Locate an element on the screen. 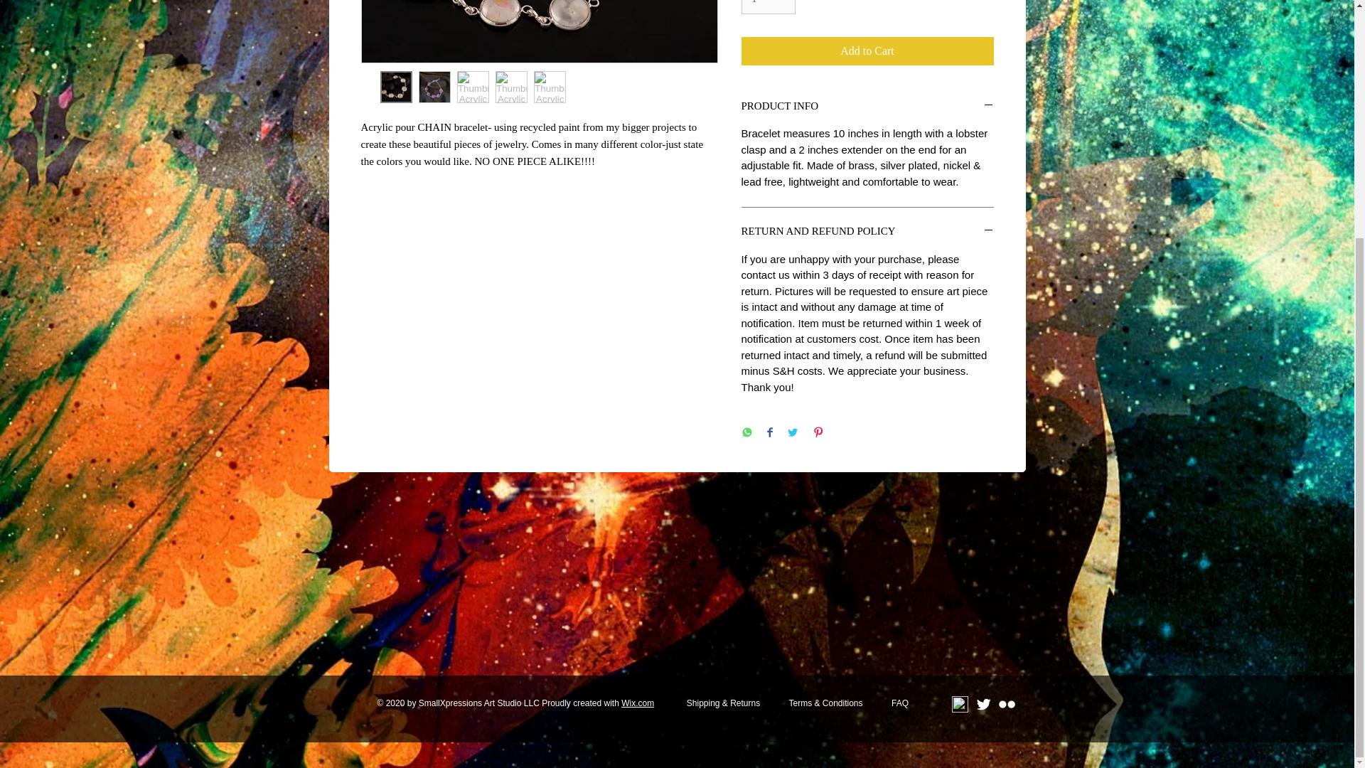  Wix.com is located at coordinates (637, 703).